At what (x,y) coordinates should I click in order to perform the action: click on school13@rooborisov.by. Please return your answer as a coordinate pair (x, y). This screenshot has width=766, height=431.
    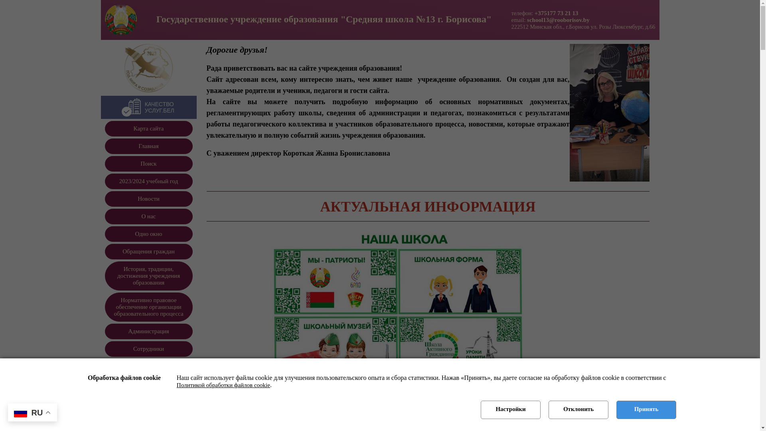
    Looking at the image, I should click on (559, 20).